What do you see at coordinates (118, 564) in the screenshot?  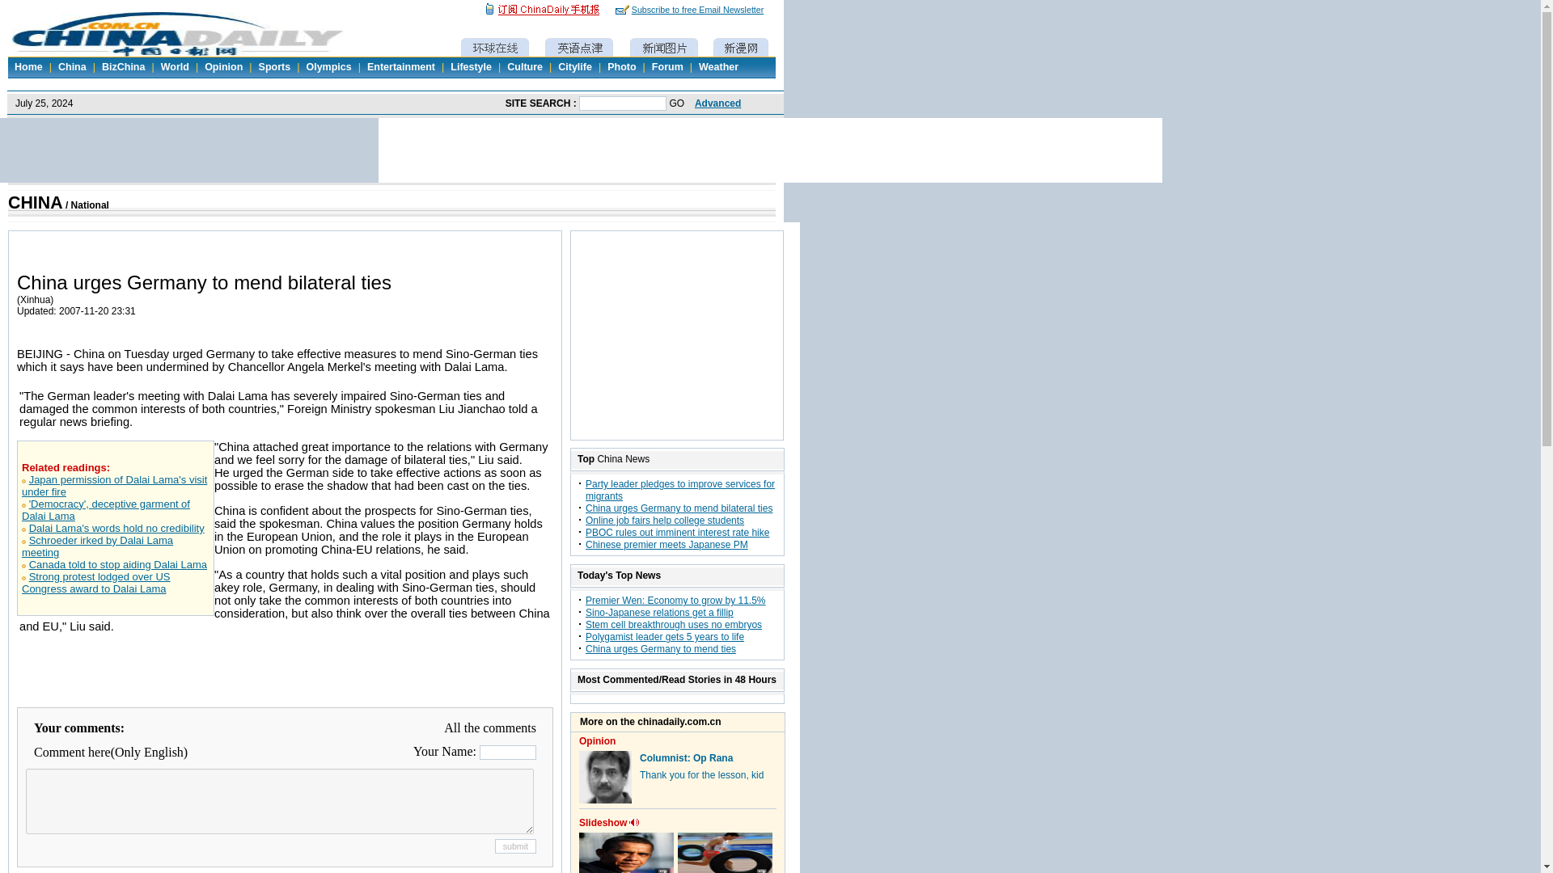 I see `Canada told to stop aiding Dalai Lama` at bounding box center [118, 564].